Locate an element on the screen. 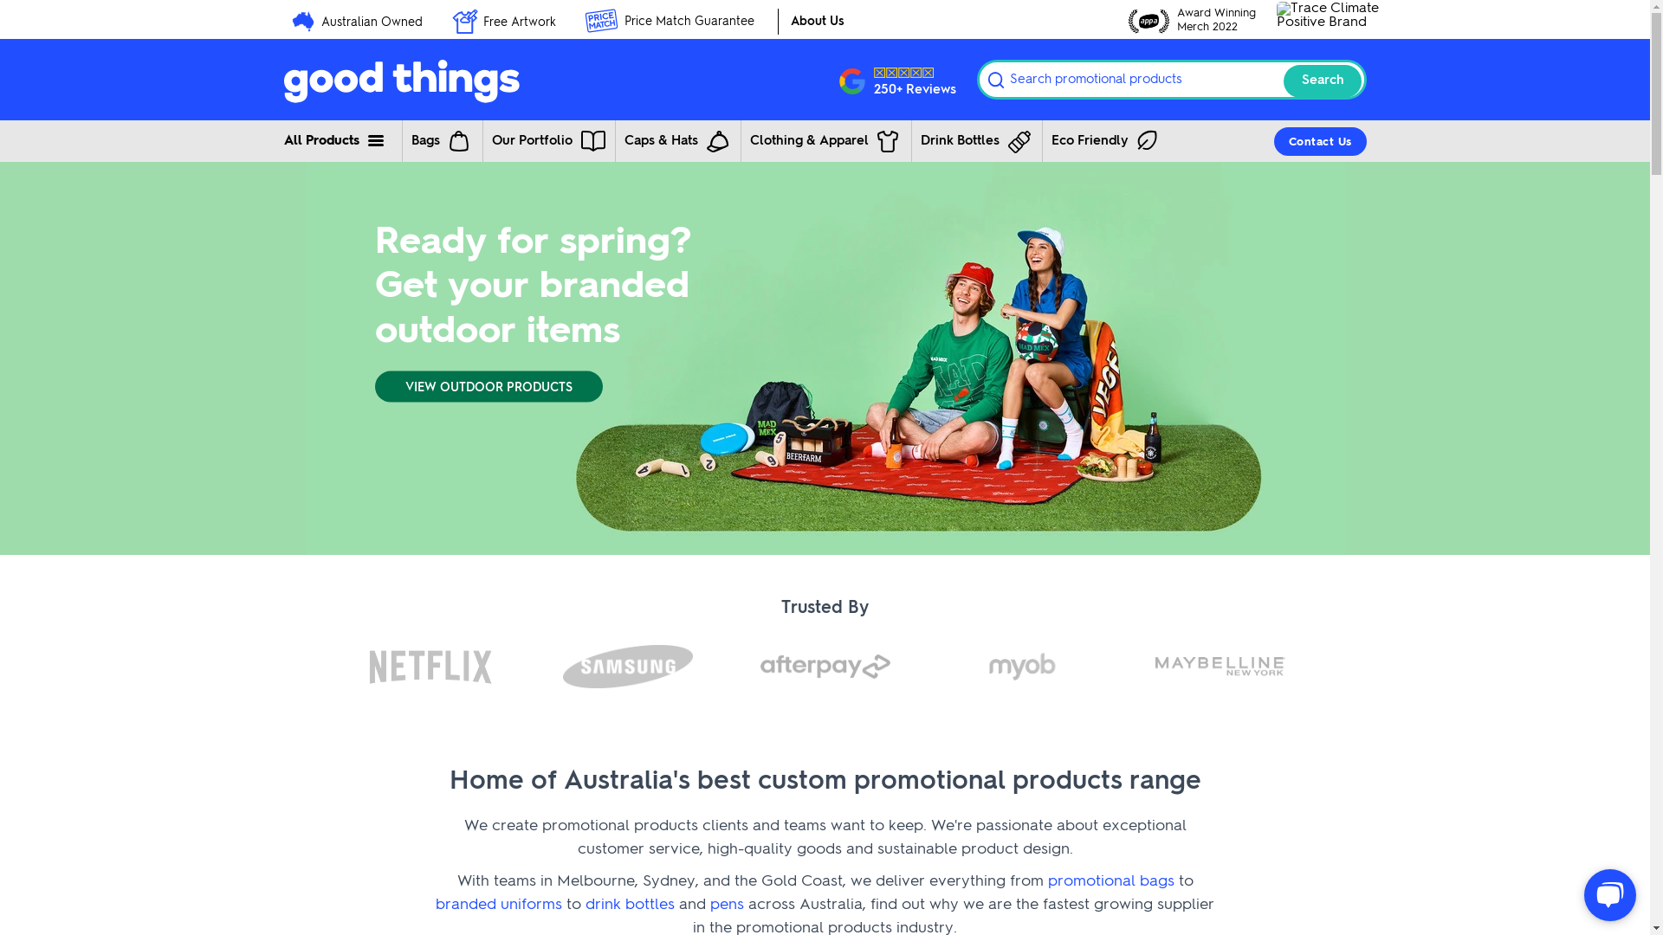 This screenshot has height=935, width=1663. Good Things is located at coordinates (501, 80).